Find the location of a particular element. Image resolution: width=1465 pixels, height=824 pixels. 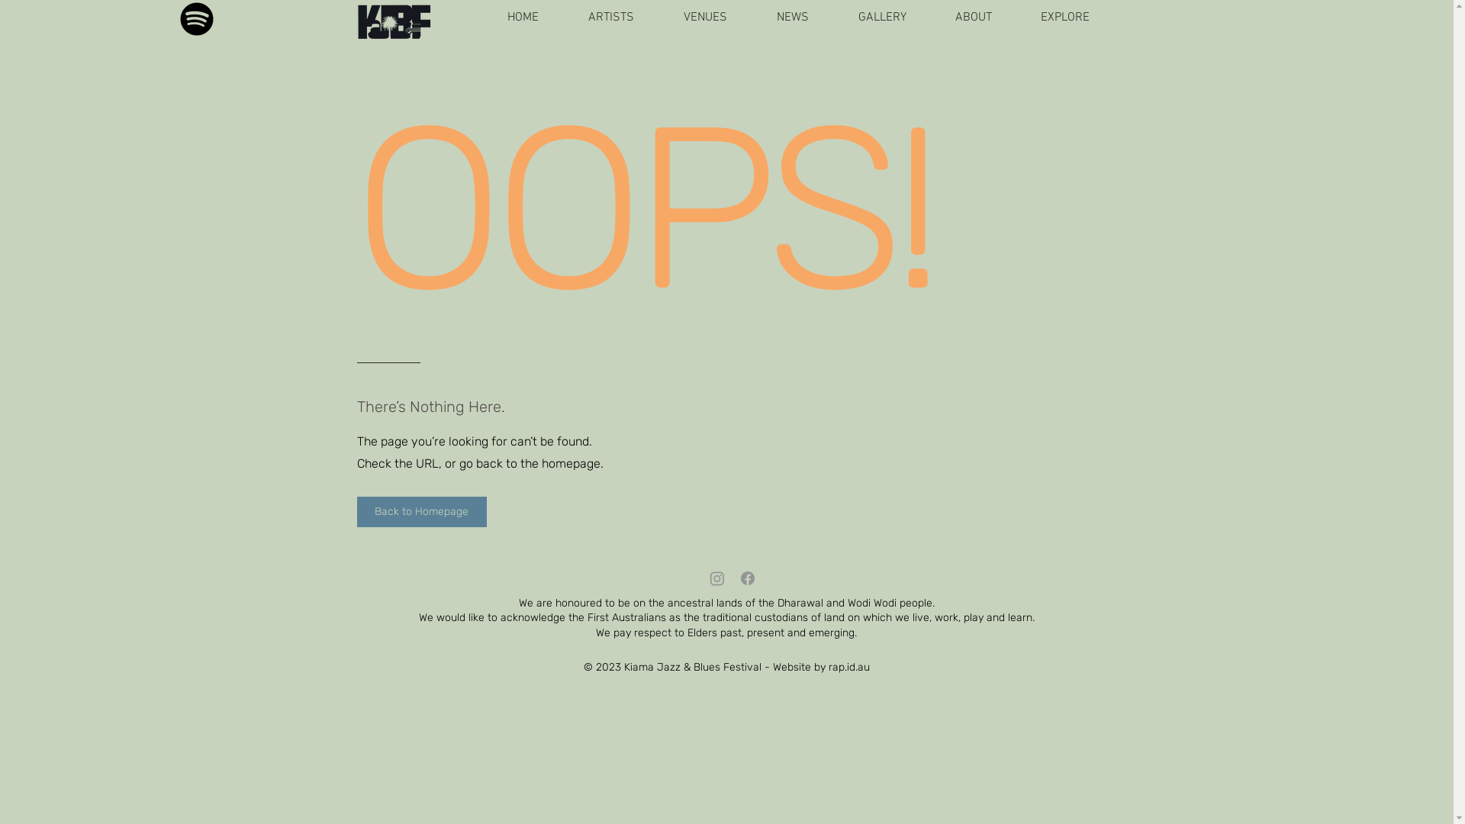

ARTISTS is located at coordinates (597, 18).